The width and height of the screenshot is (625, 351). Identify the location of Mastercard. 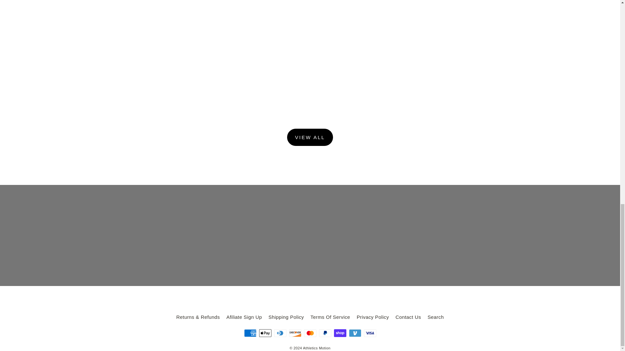
(310, 333).